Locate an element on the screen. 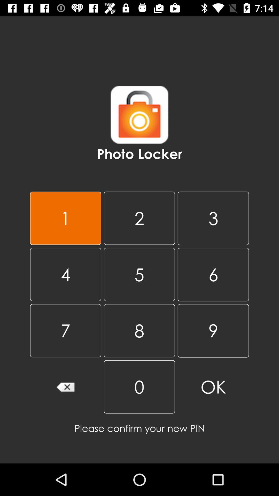 The image size is (279, 496). jump until the 2 item is located at coordinates (139, 218).